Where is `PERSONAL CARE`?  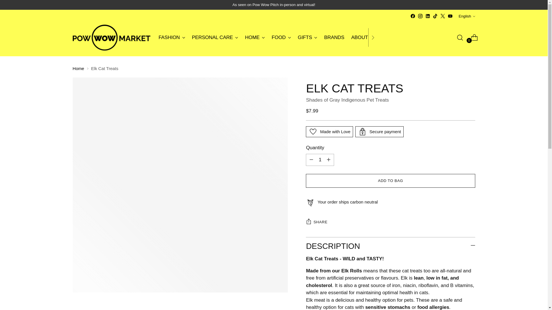 PERSONAL CARE is located at coordinates (215, 38).